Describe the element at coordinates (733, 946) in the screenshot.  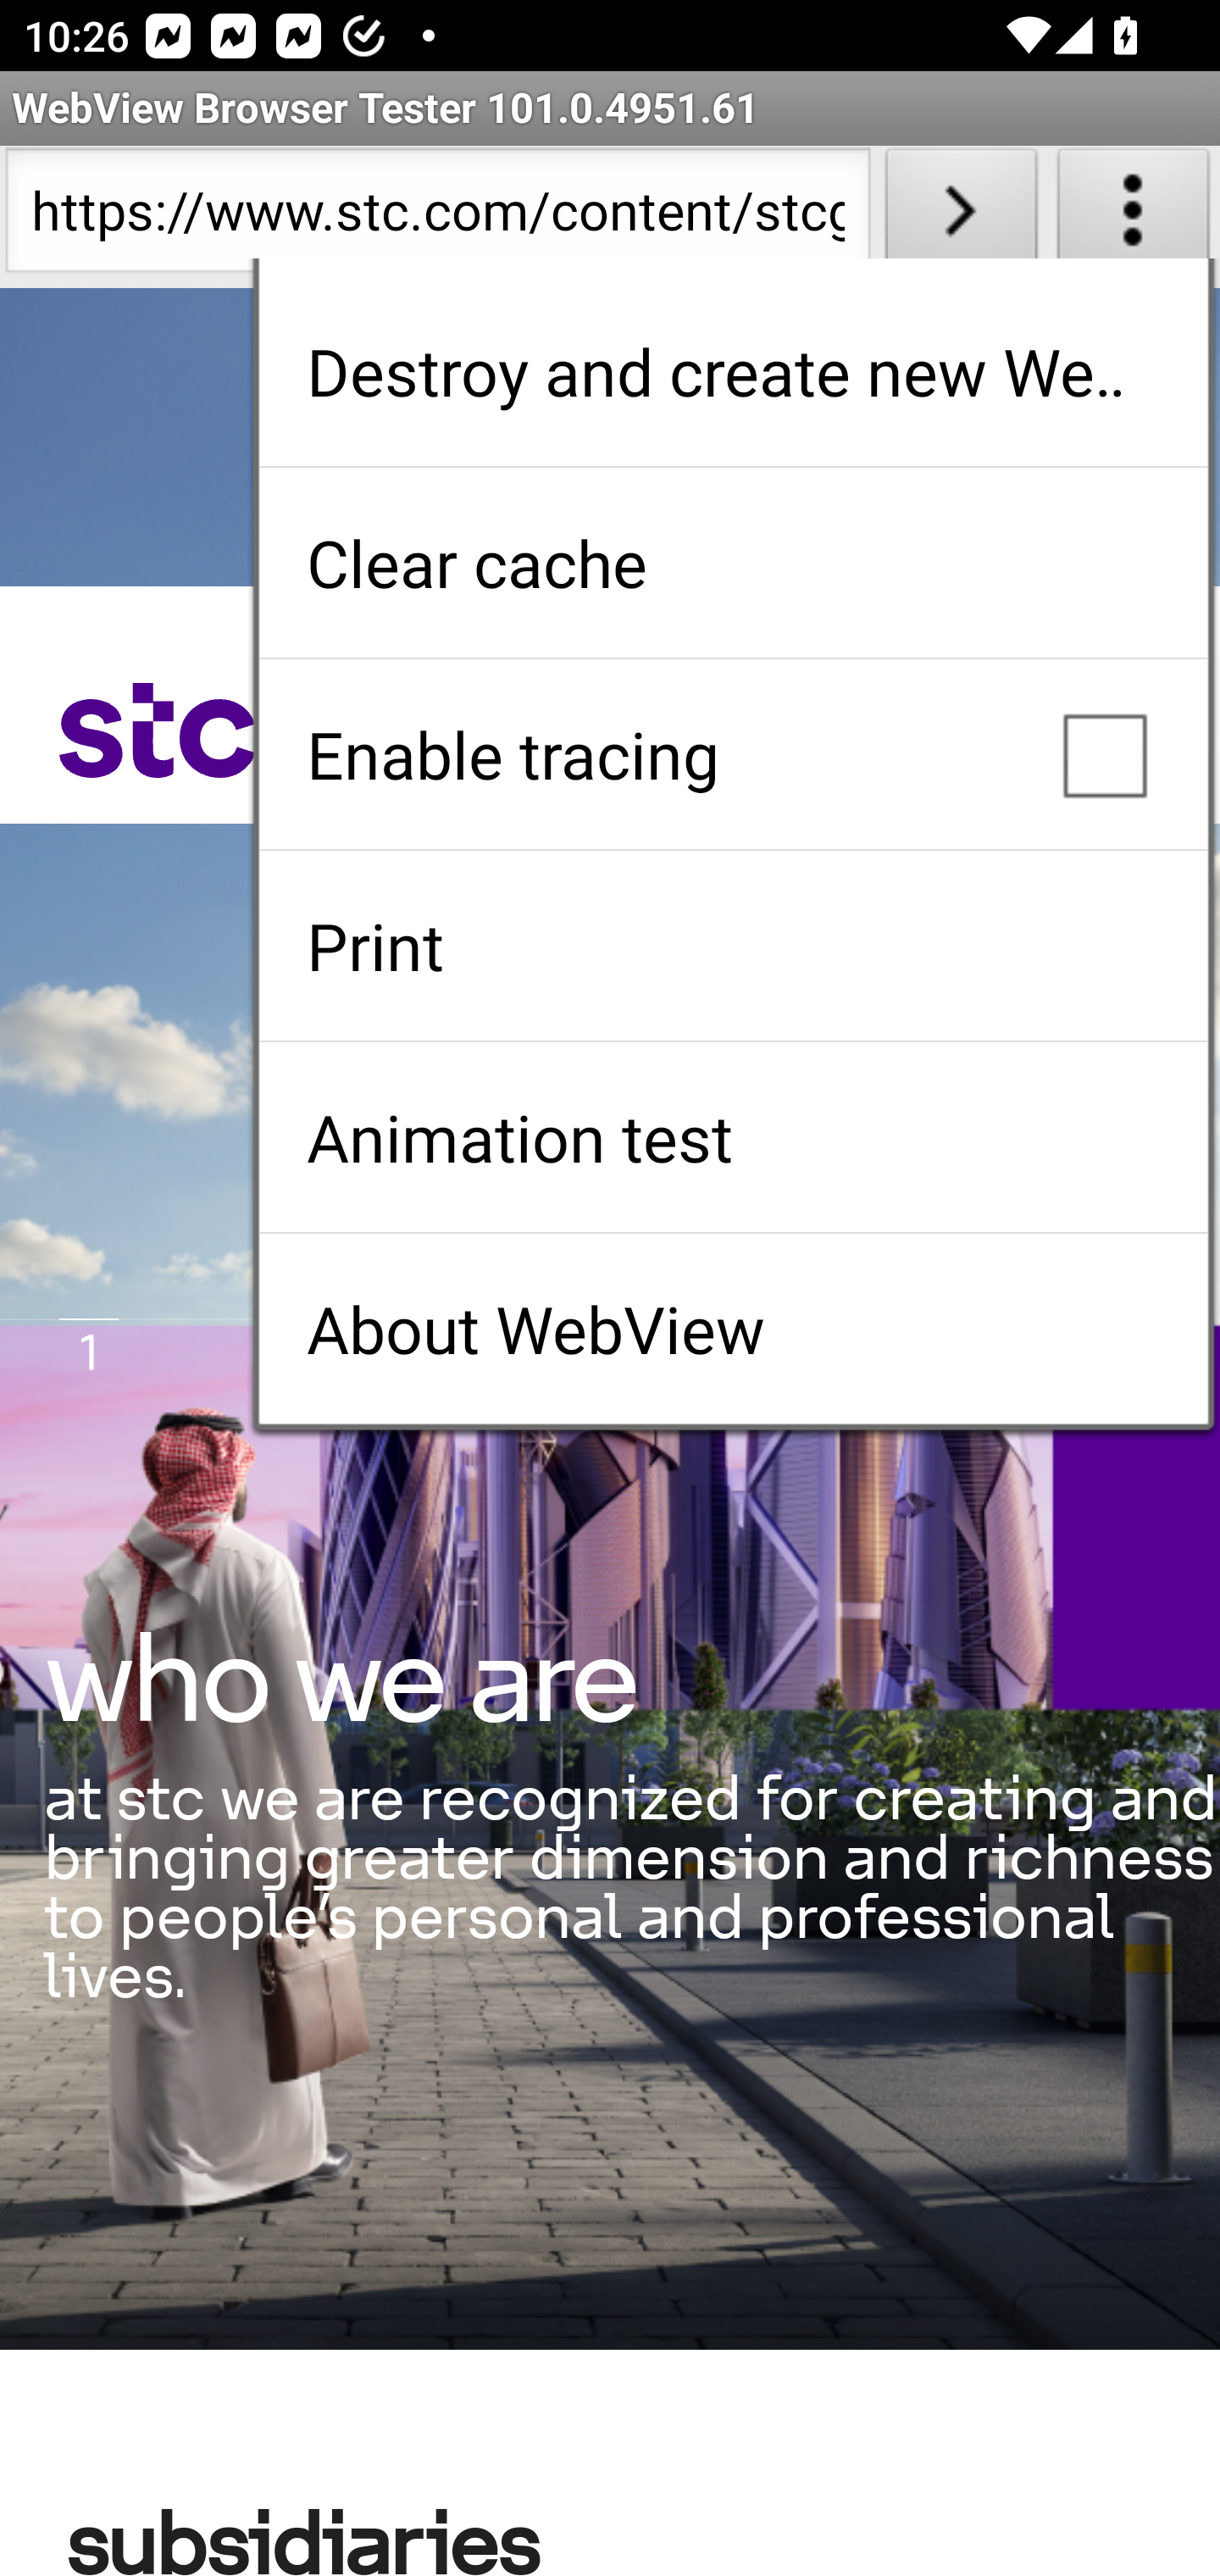
I see `Print` at that location.